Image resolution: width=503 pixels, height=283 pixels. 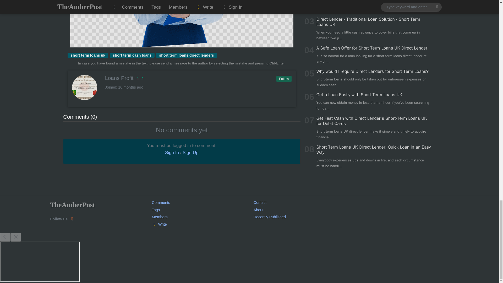 I want to click on Rating, so click(x=139, y=78).